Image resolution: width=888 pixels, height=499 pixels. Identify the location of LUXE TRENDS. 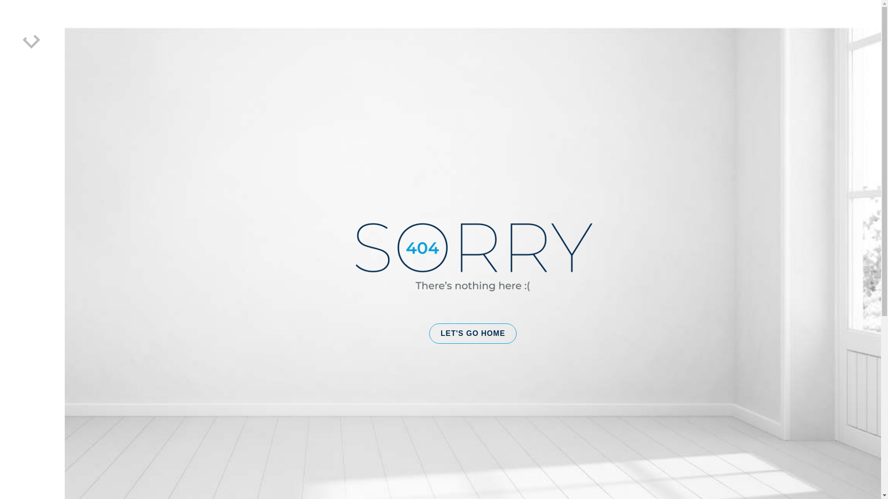
(629, 207).